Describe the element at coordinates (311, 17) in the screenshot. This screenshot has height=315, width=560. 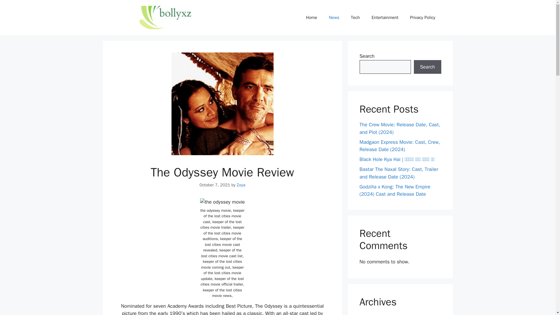
I see `Home` at that location.